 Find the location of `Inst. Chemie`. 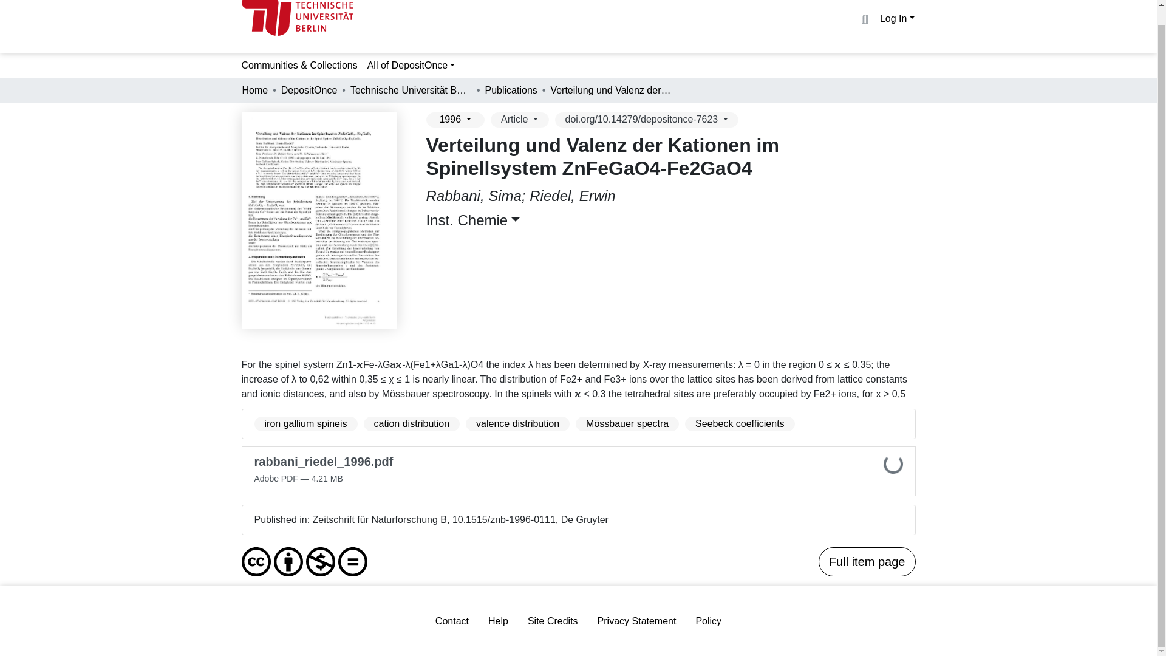

Inst. Chemie is located at coordinates (473, 220).